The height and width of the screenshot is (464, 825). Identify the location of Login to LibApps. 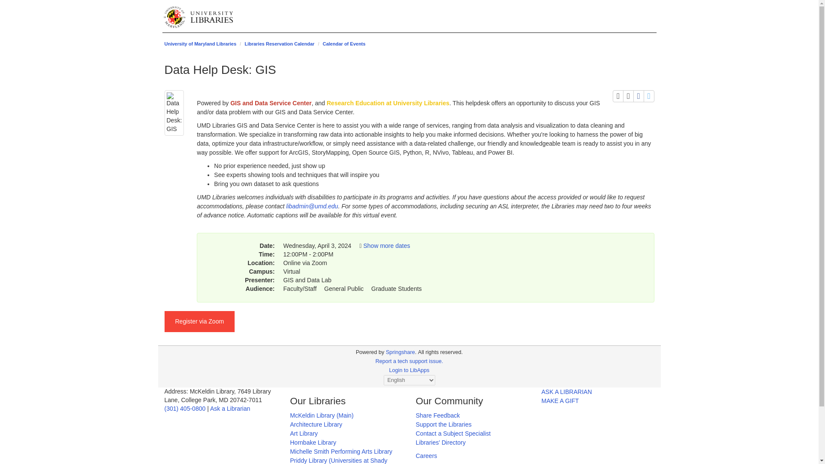
(409, 370).